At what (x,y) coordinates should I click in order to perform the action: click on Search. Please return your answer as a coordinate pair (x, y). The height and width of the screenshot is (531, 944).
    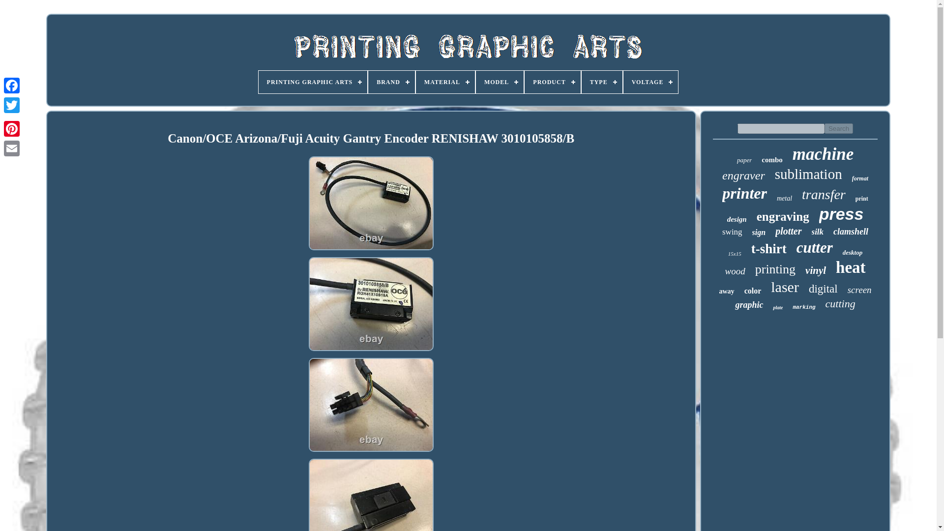
    Looking at the image, I should click on (839, 128).